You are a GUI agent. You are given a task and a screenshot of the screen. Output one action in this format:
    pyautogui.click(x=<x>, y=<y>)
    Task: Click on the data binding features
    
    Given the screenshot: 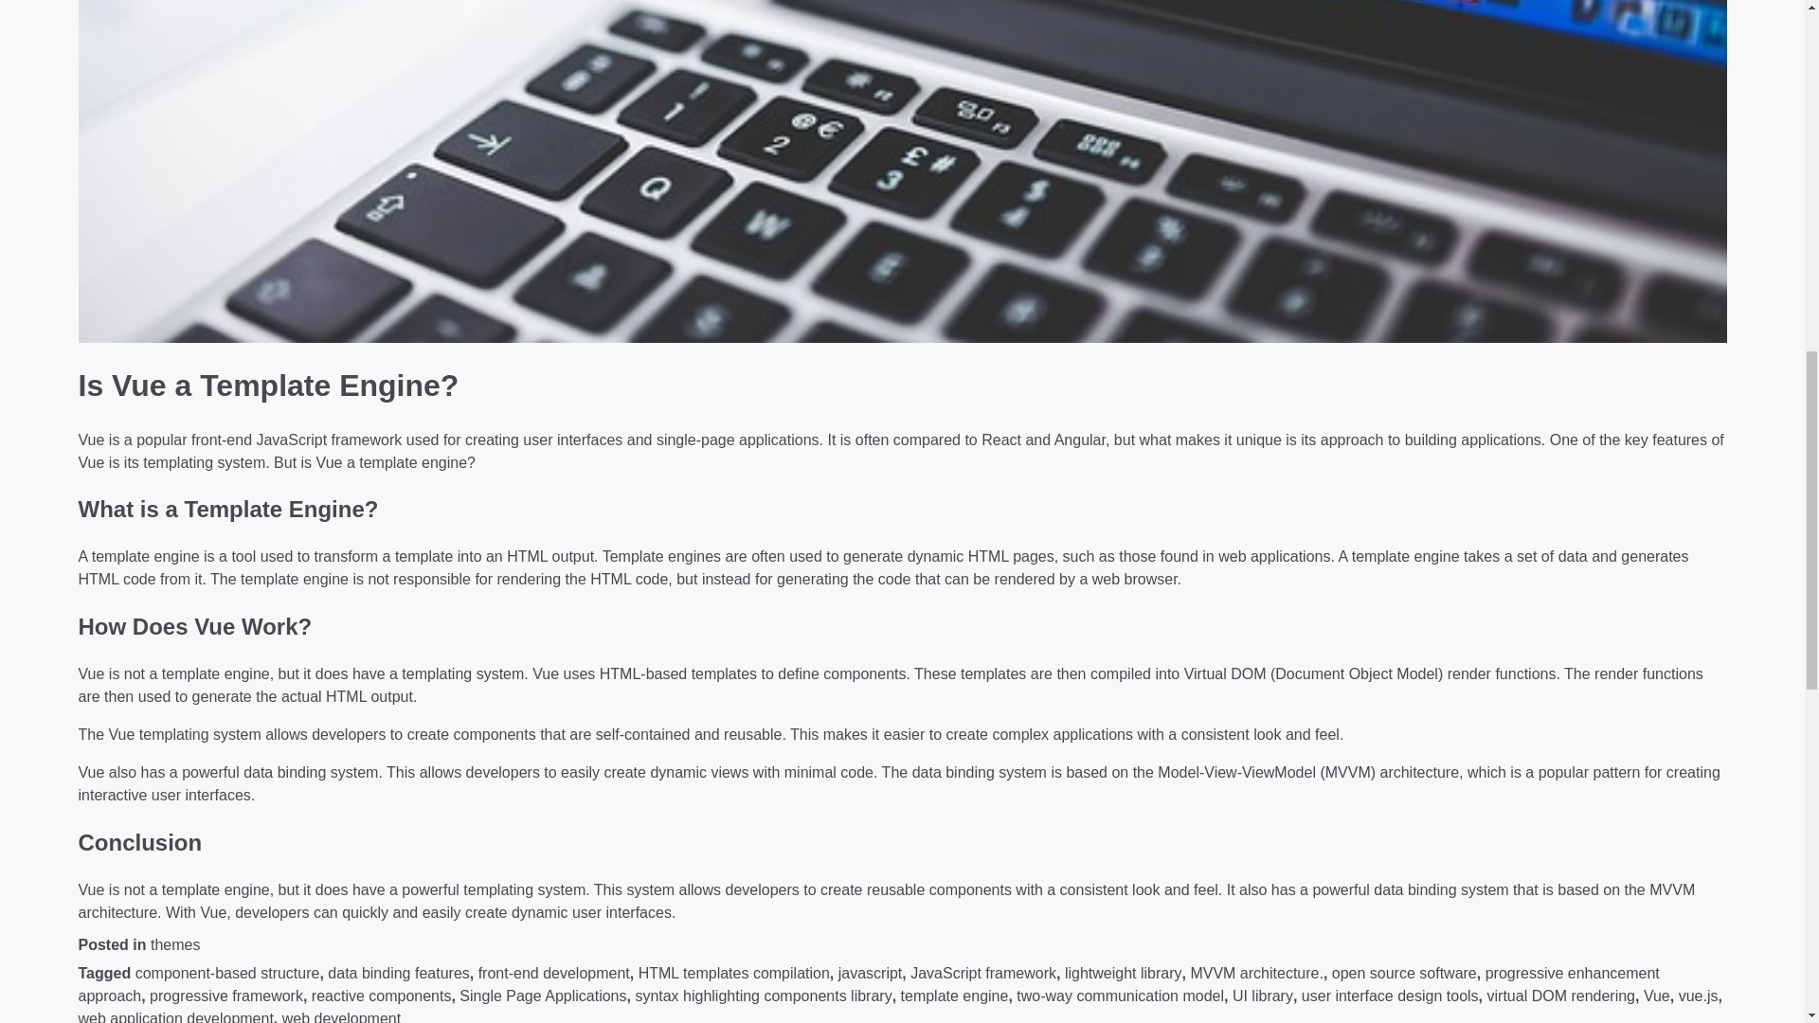 What is the action you would take?
    pyautogui.click(x=398, y=973)
    